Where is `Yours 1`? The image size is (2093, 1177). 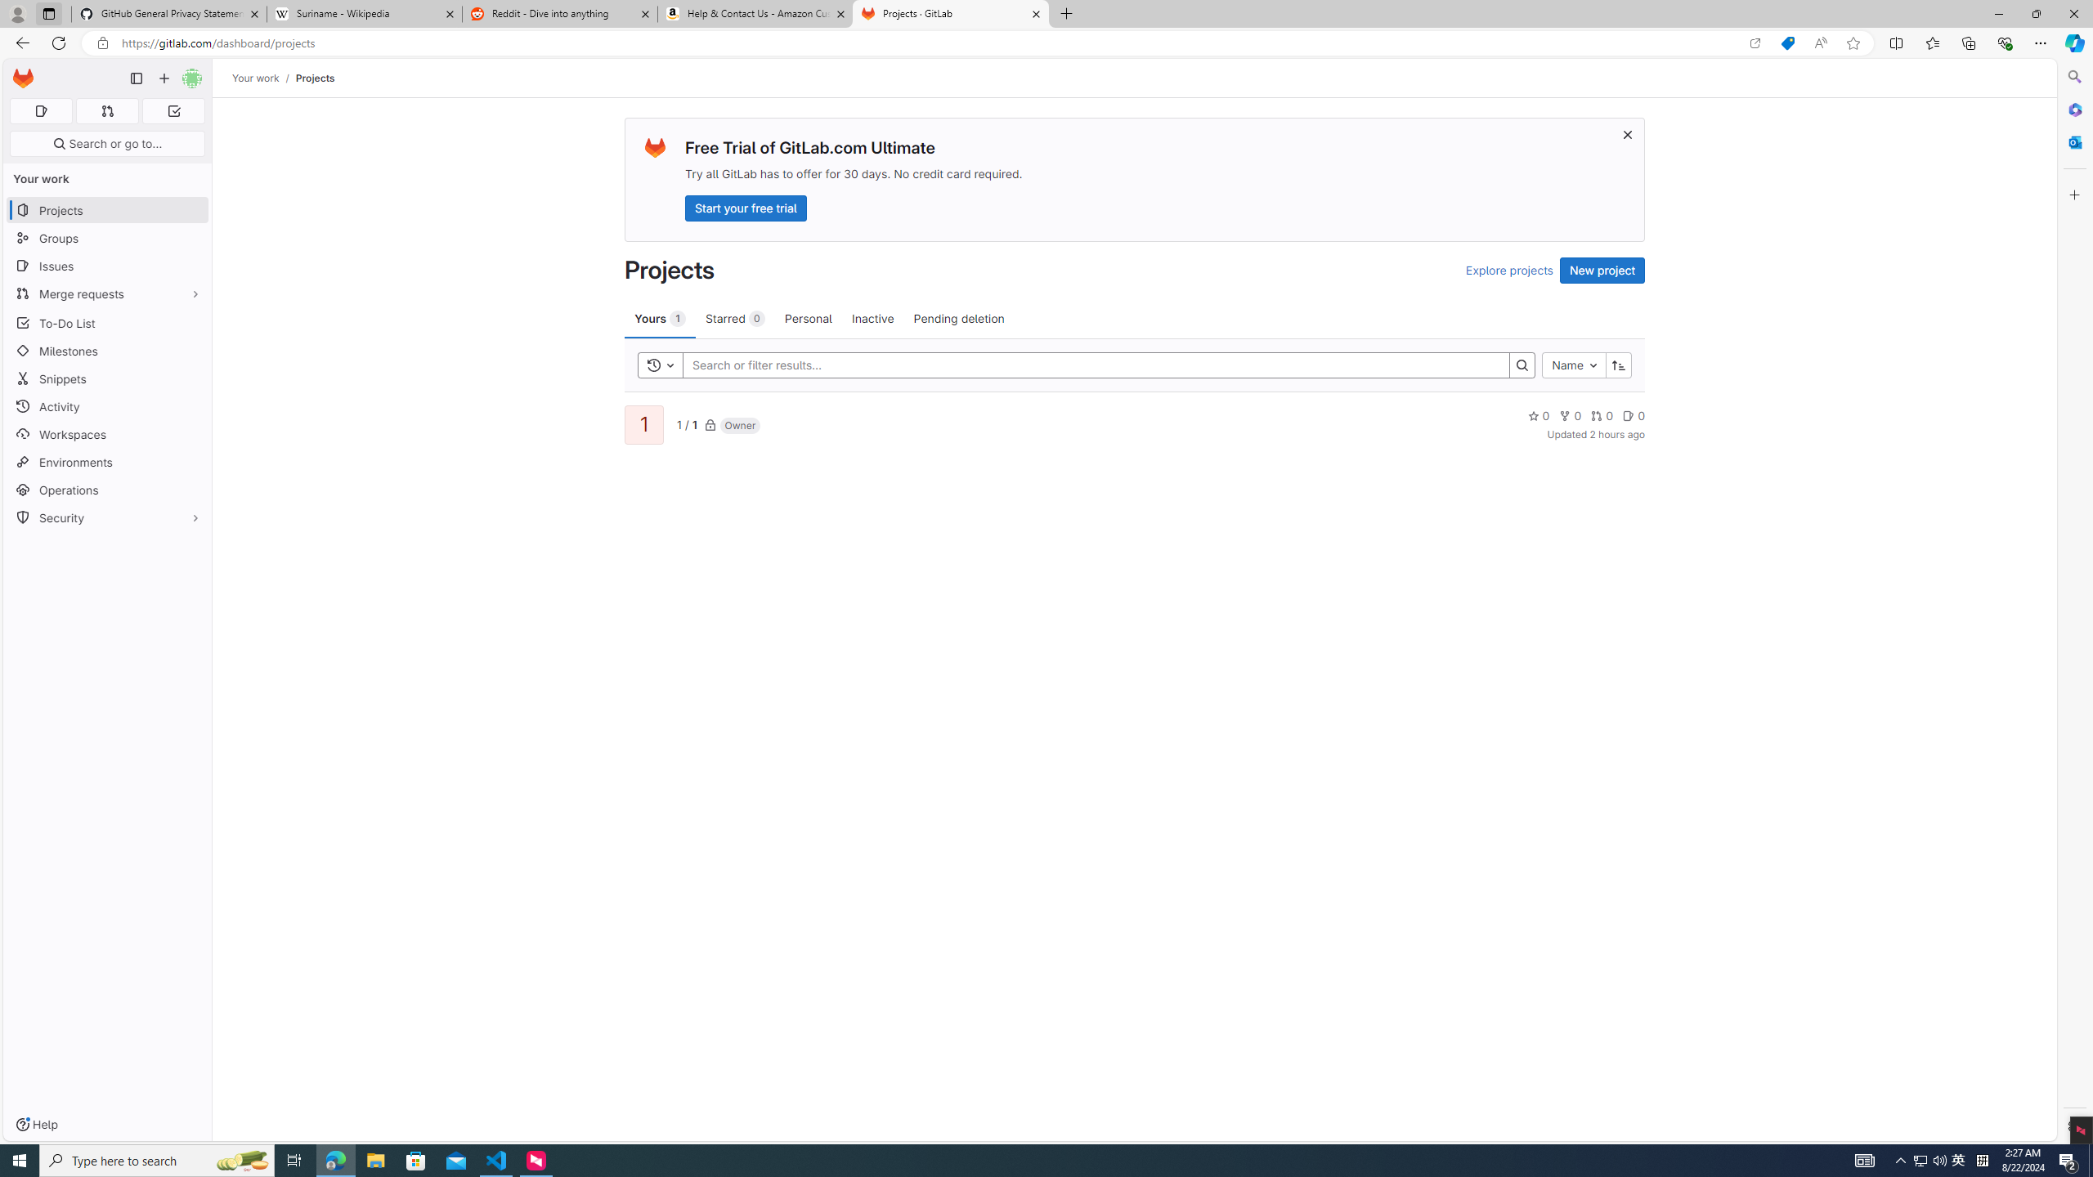
Yours 1 is located at coordinates (660, 318).